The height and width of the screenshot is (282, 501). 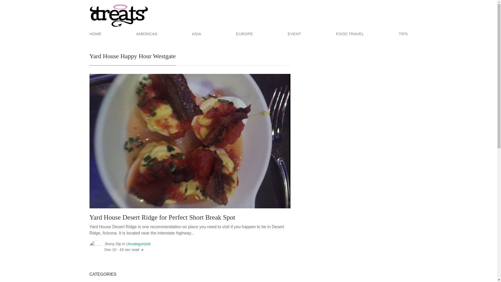 I want to click on AMERICAS, so click(x=147, y=34).